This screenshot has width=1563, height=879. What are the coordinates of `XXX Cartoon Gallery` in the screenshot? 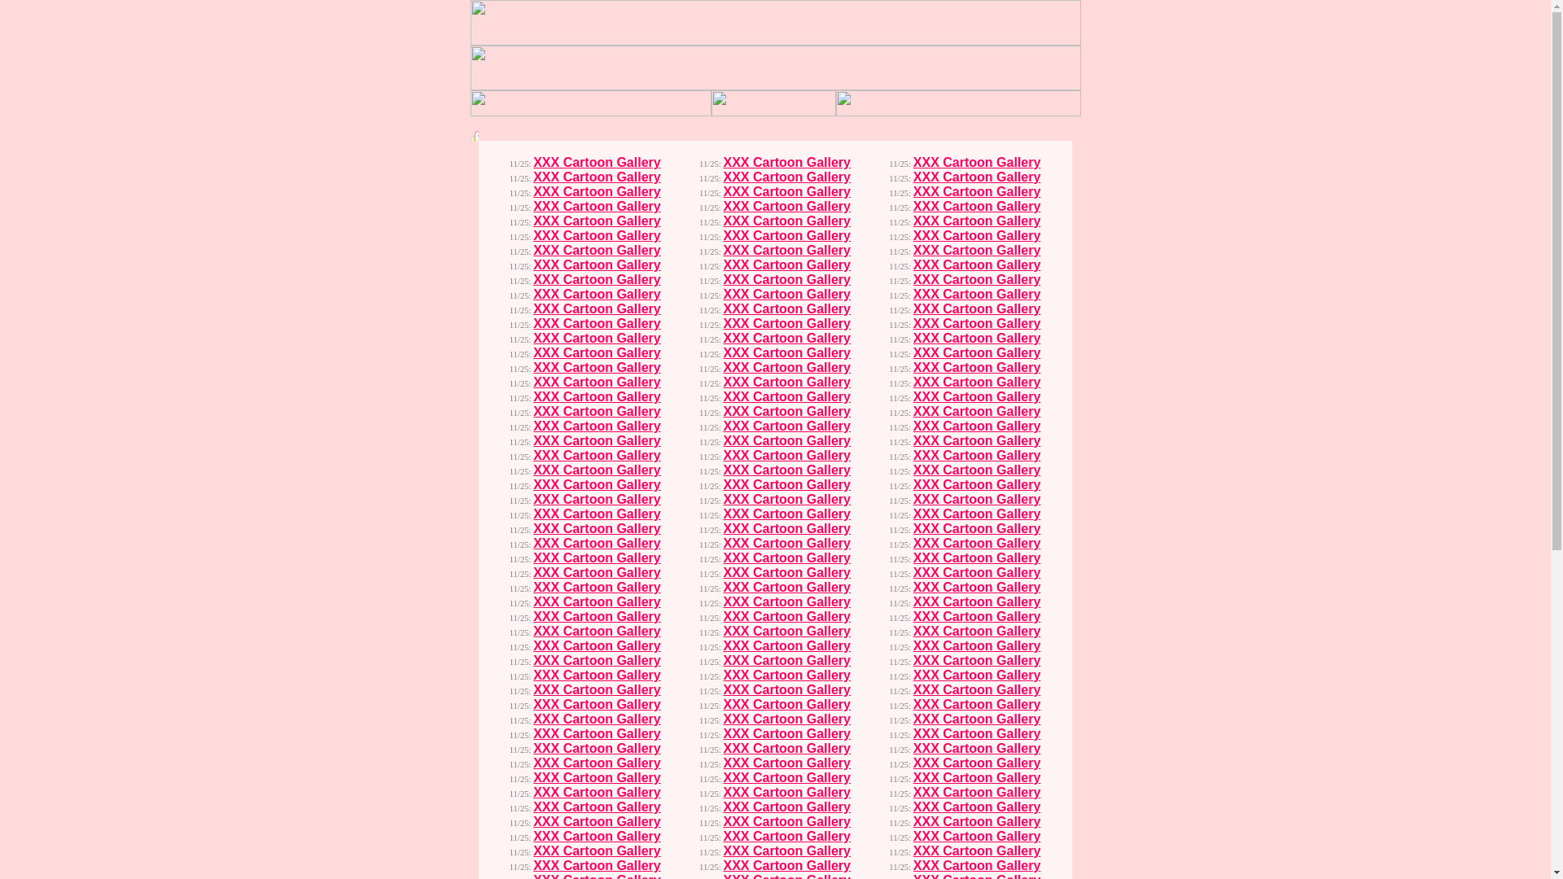 It's located at (786, 368).